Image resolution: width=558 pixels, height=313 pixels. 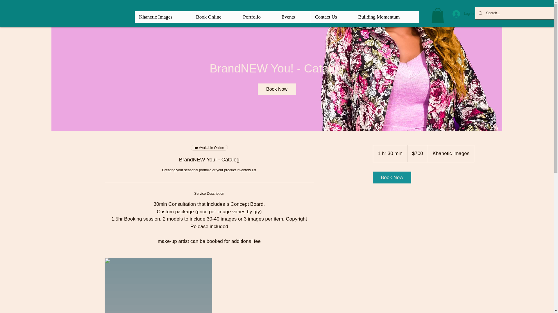 I want to click on Khanetic Images, so click(x=163, y=17).